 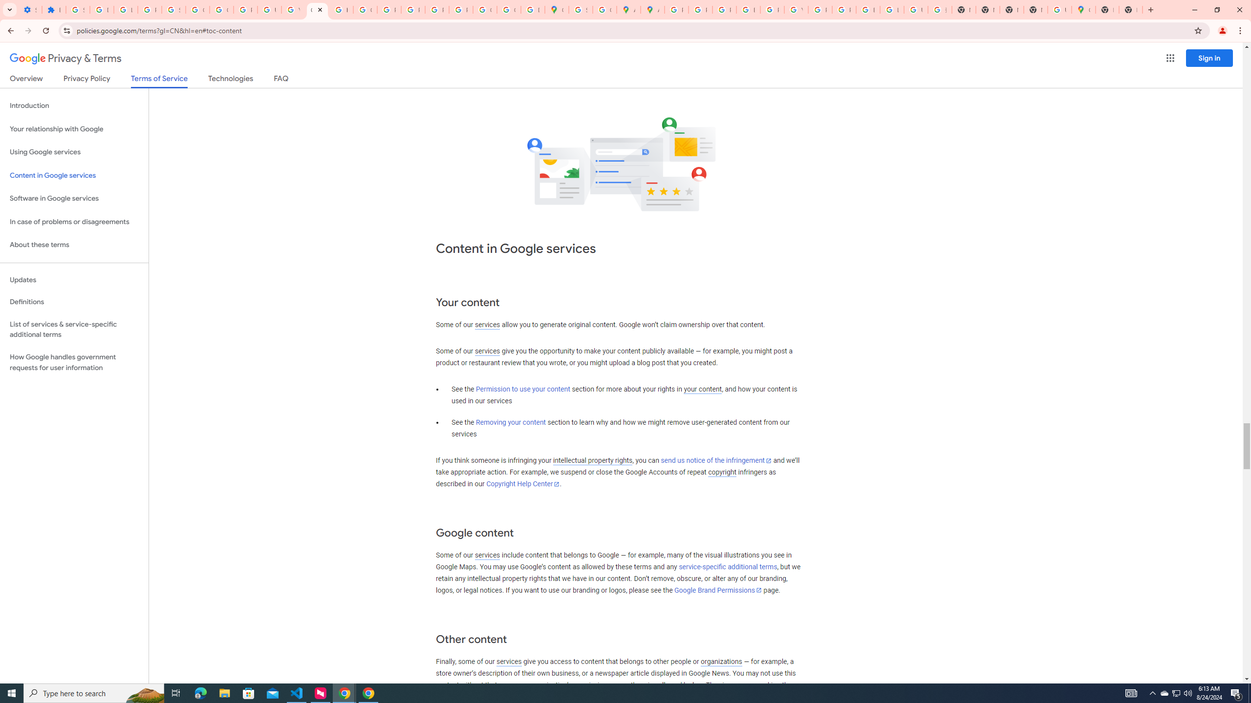 What do you see at coordinates (74, 176) in the screenshot?
I see `Content in Google services` at bounding box center [74, 176].